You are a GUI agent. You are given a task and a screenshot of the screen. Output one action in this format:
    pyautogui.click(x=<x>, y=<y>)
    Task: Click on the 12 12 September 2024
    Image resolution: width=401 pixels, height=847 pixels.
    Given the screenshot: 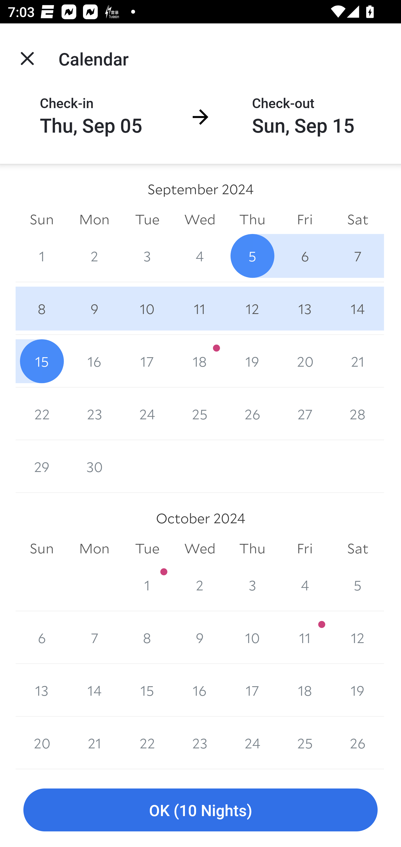 What is the action you would take?
    pyautogui.click(x=252, y=308)
    